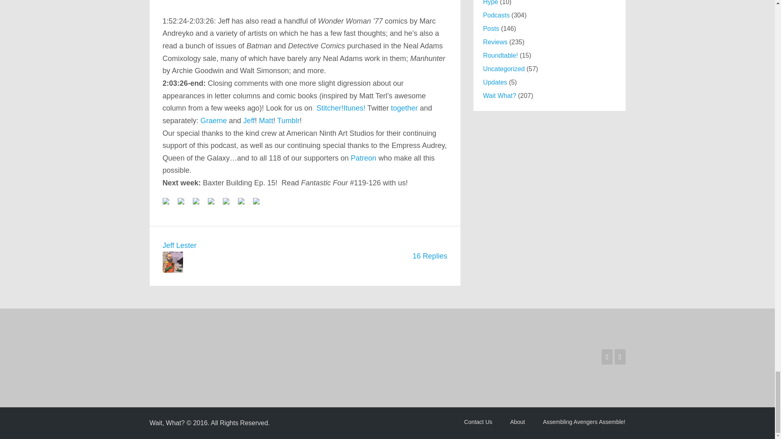 The image size is (781, 439). Describe the element at coordinates (214, 204) in the screenshot. I see `Pin it with Pinterest` at that location.